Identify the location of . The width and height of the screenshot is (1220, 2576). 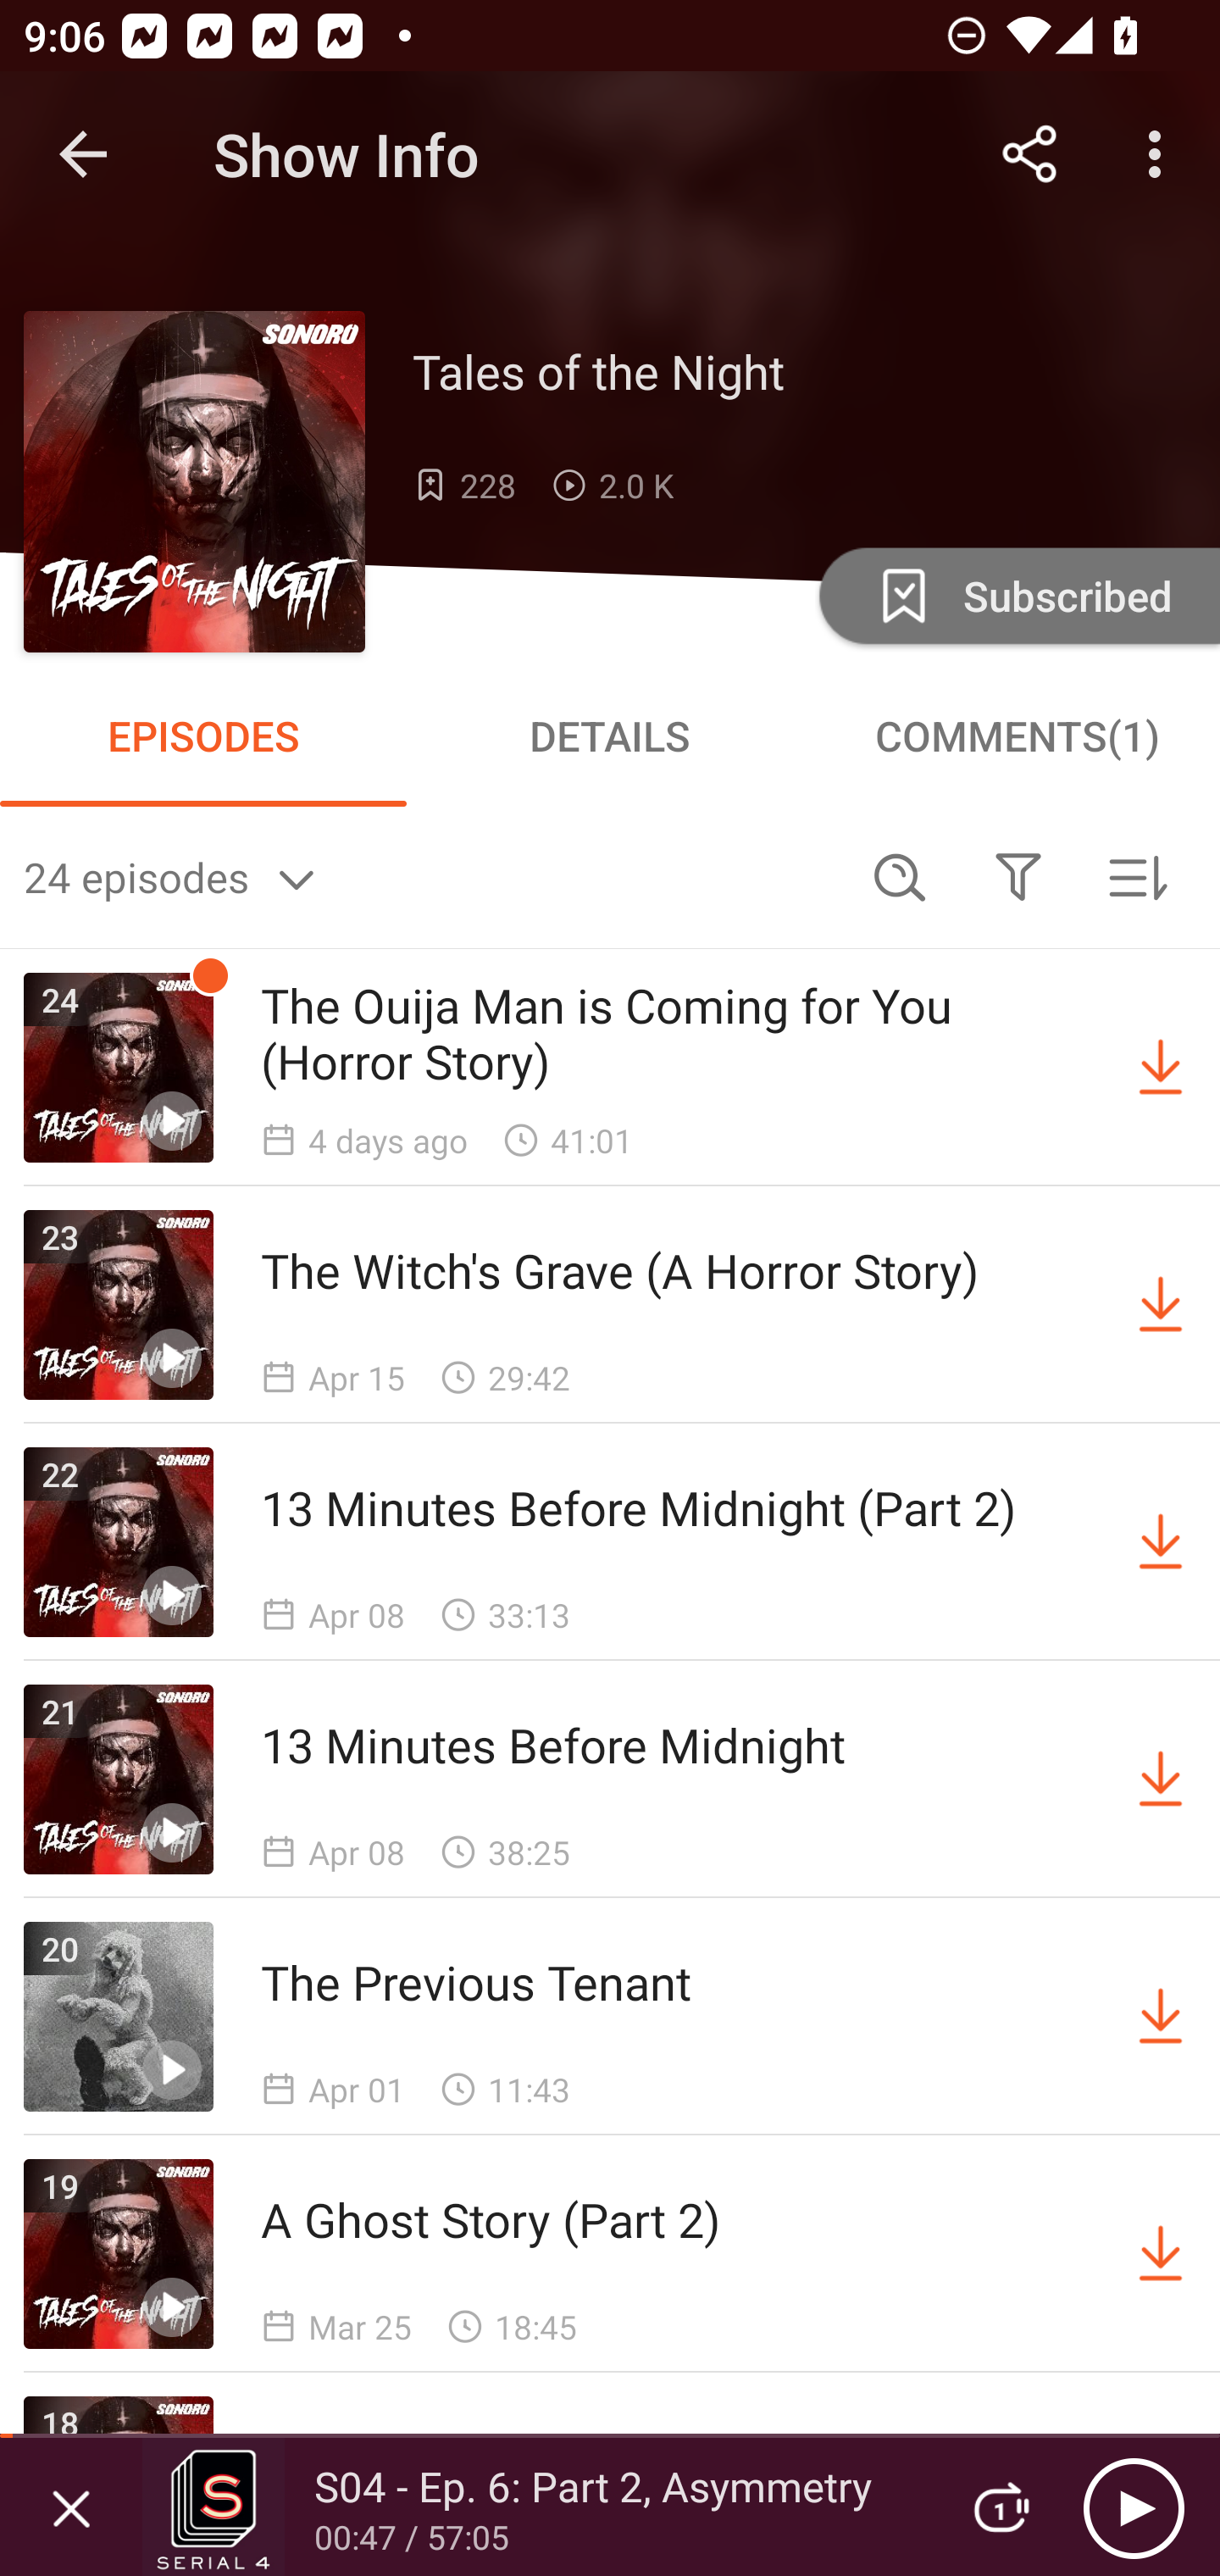
(1018, 876).